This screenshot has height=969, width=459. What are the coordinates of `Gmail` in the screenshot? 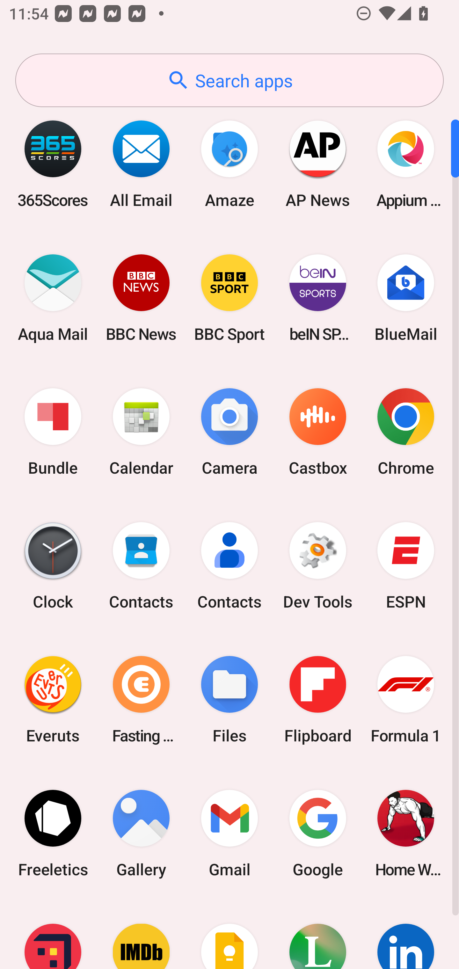 It's located at (229, 833).